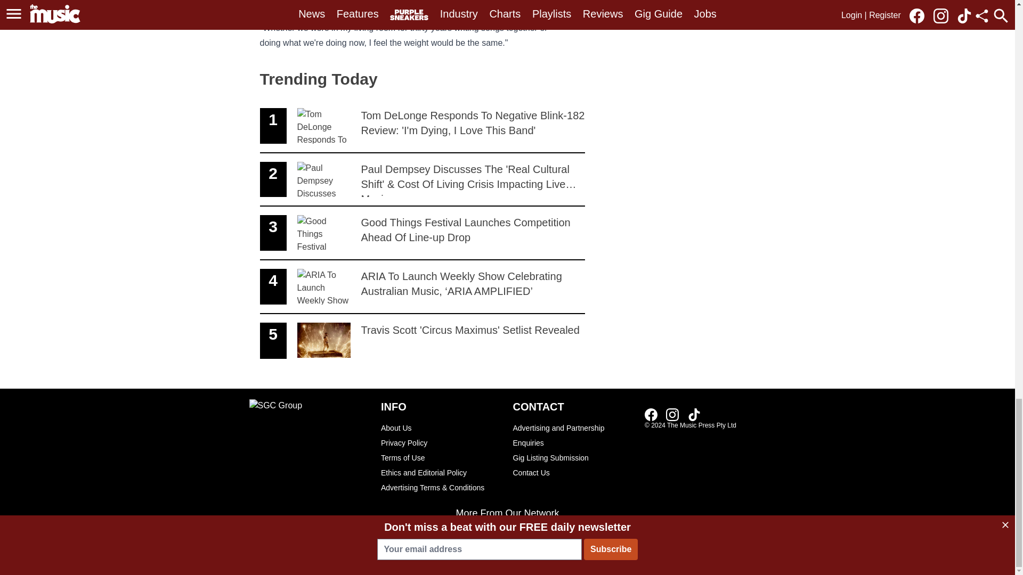  What do you see at coordinates (441, 457) in the screenshot?
I see `Terms of Use` at bounding box center [441, 457].